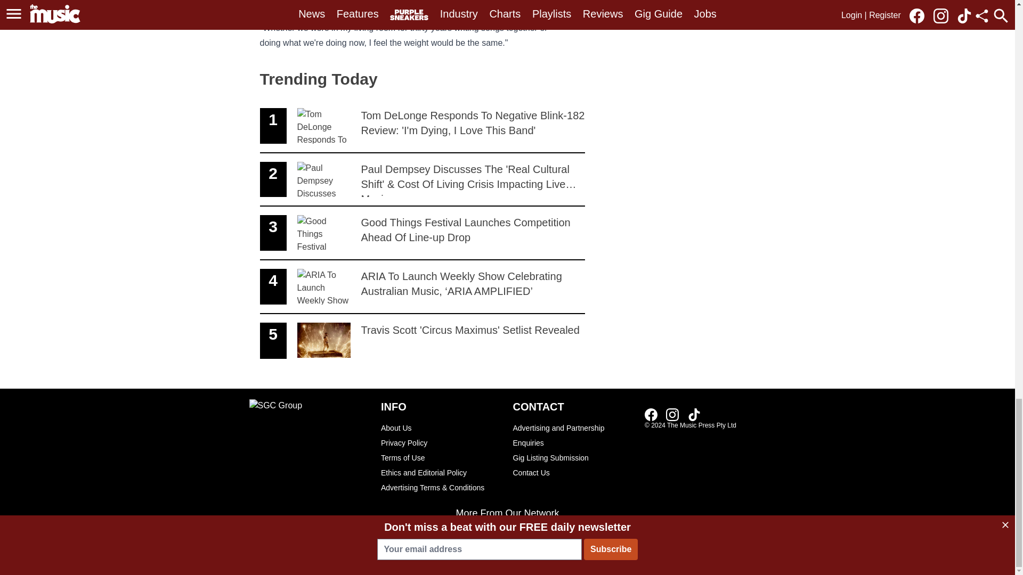  What do you see at coordinates (441, 457) in the screenshot?
I see `Terms of Use` at bounding box center [441, 457].